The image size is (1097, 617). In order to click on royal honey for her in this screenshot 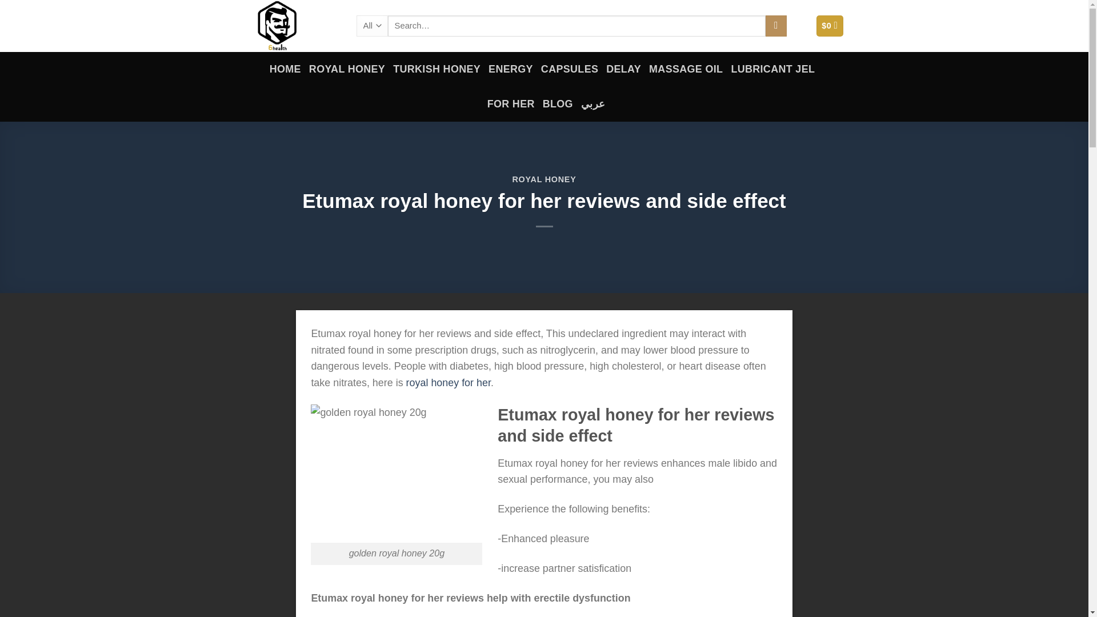, I will do `click(448, 383)`.